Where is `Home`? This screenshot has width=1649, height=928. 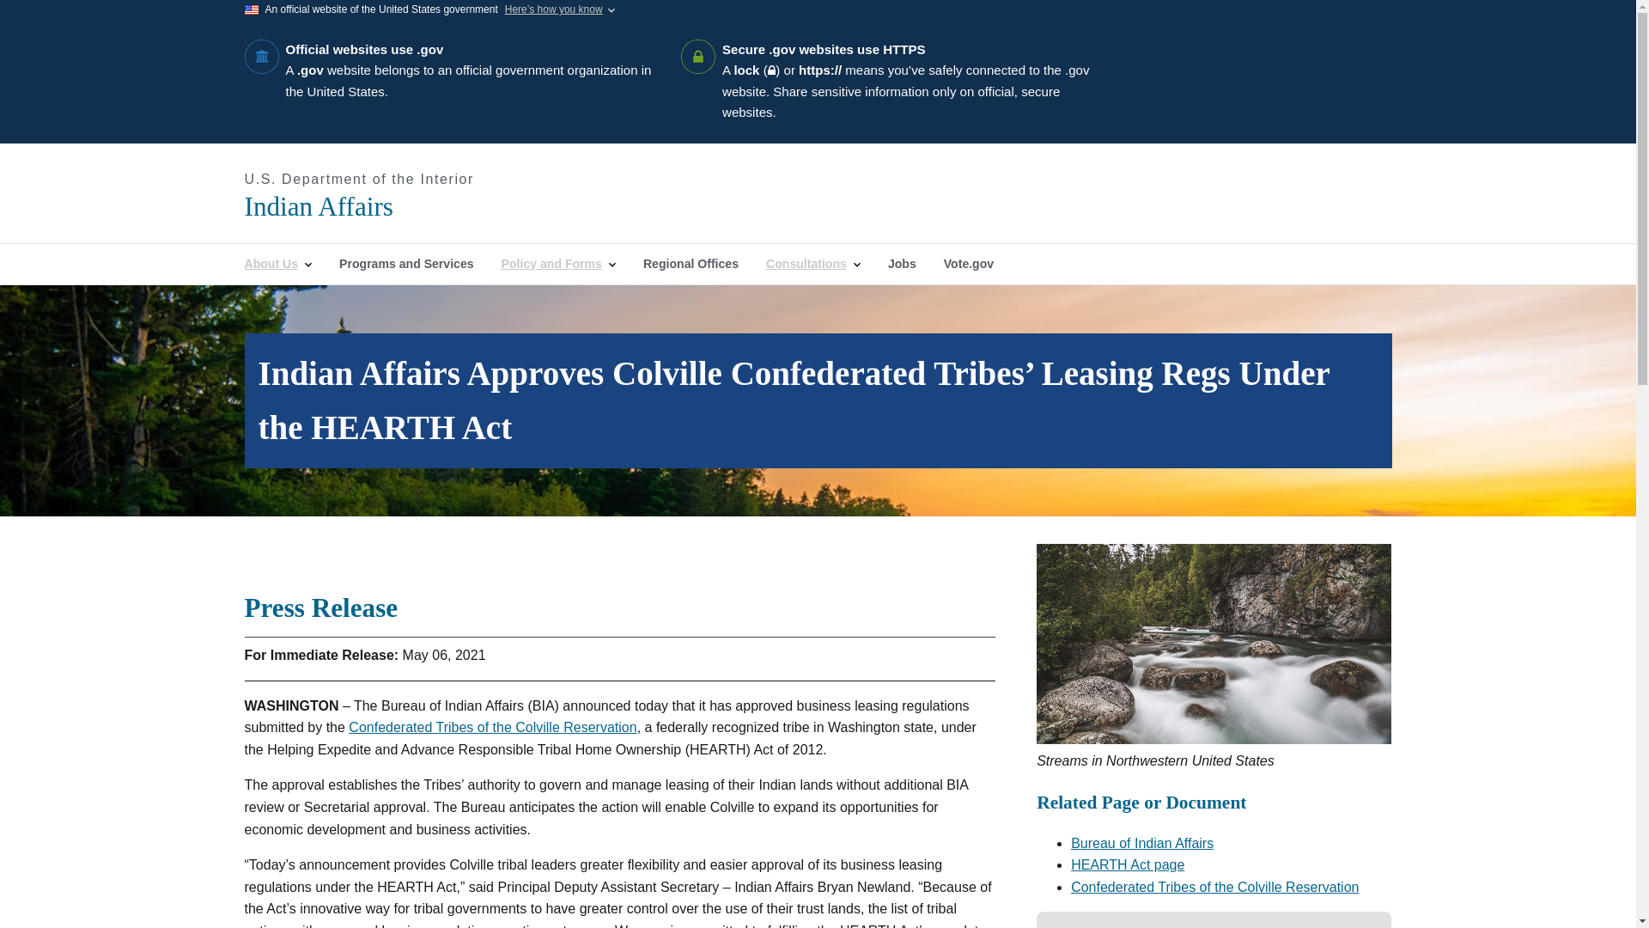 Home is located at coordinates (433, 206).